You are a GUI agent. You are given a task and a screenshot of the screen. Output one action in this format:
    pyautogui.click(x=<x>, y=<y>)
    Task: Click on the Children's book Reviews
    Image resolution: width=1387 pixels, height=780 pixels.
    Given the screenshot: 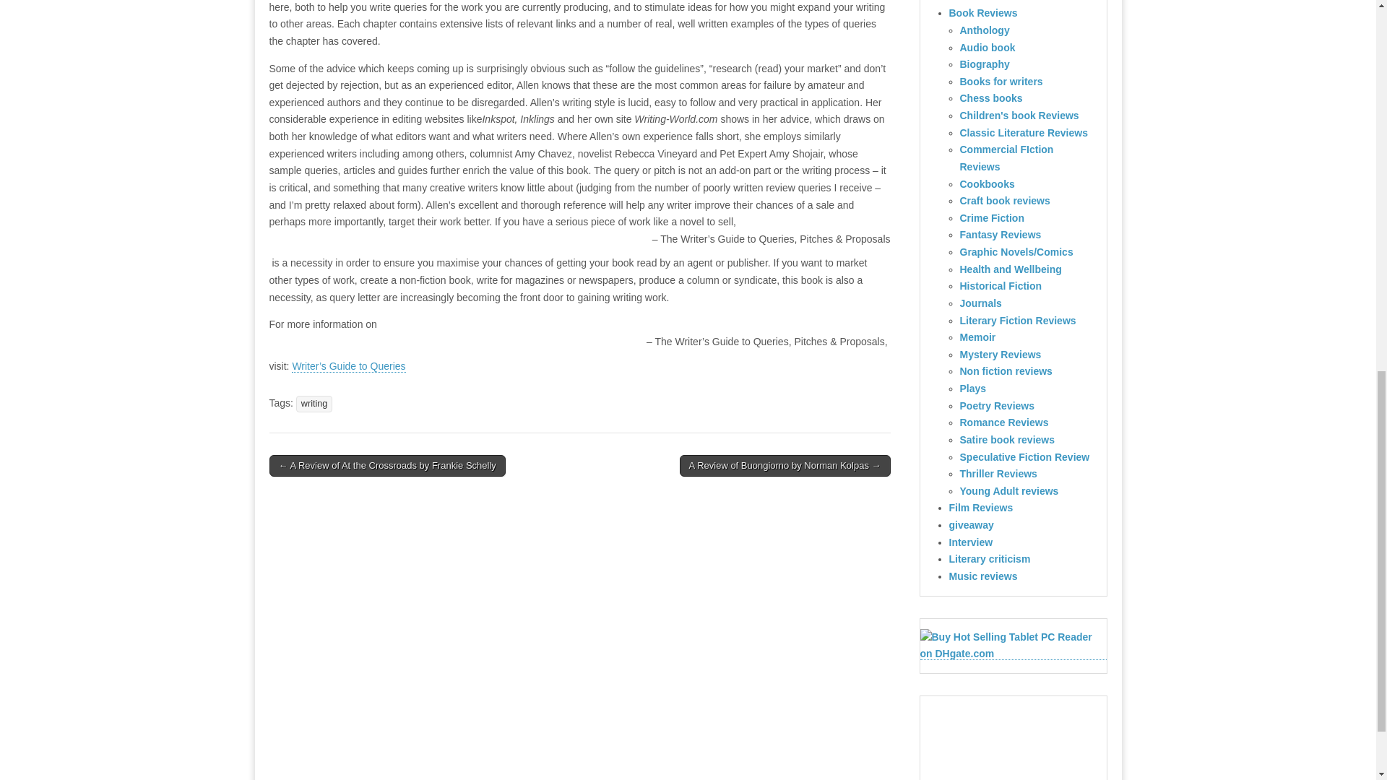 What is the action you would take?
    pyautogui.click(x=1019, y=116)
    